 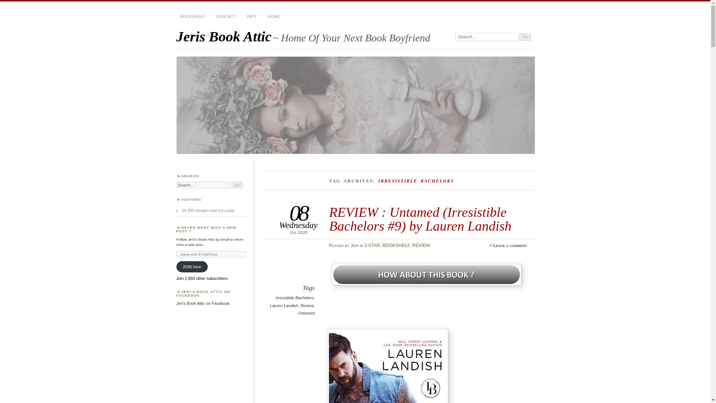 What do you see at coordinates (354, 246) in the screenshot?
I see `View all posts by Jeri` at bounding box center [354, 246].